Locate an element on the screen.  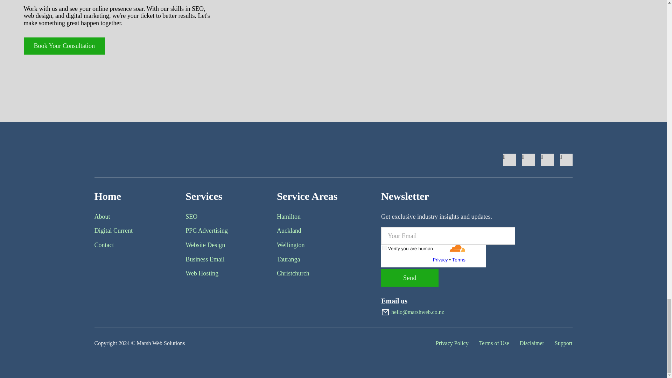
About is located at coordinates (102, 217).